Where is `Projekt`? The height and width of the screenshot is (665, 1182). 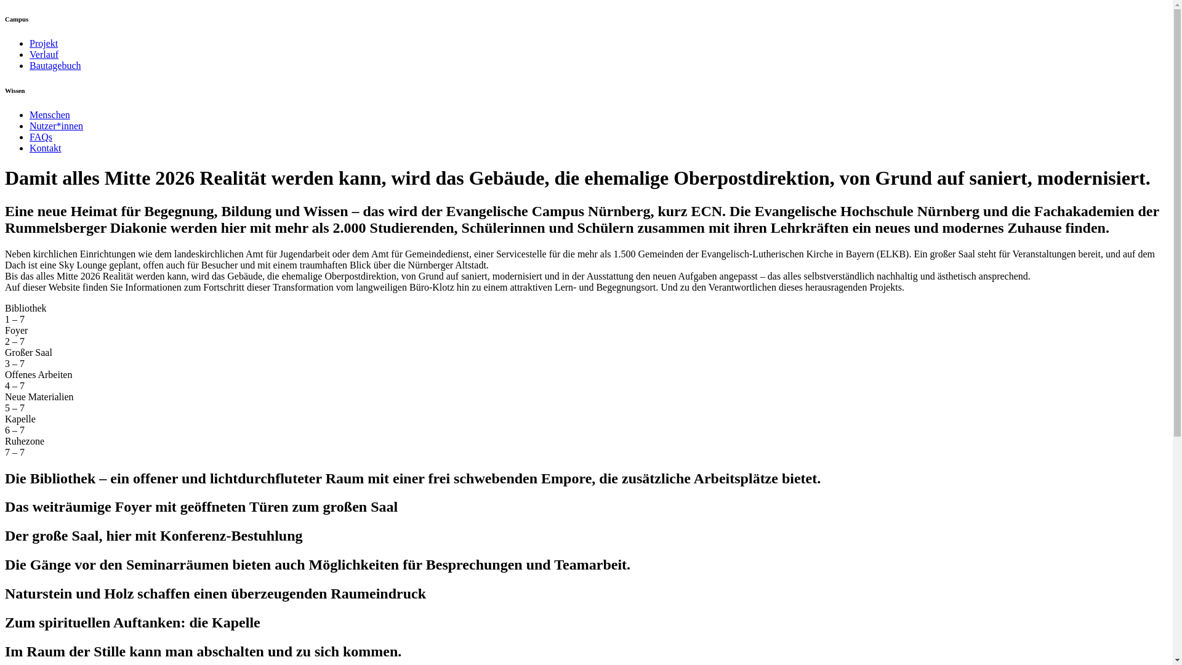
Projekt is located at coordinates (44, 43).